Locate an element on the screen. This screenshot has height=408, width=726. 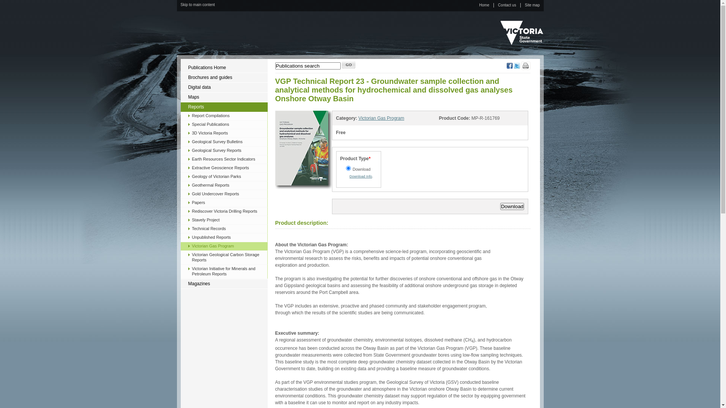
Geological Survey Bulletins is located at coordinates (224, 142).